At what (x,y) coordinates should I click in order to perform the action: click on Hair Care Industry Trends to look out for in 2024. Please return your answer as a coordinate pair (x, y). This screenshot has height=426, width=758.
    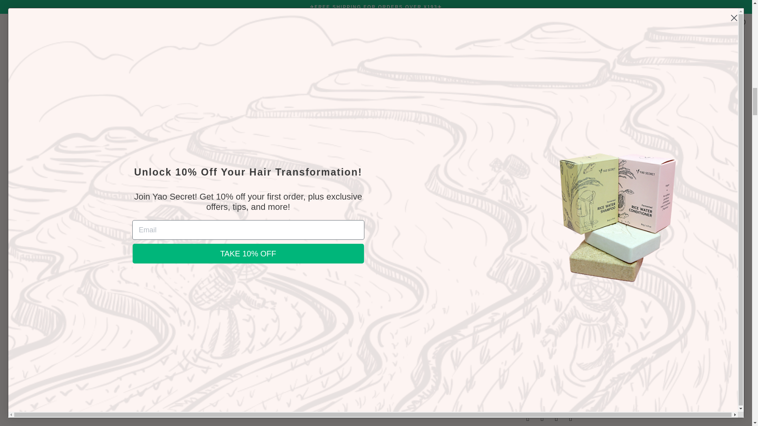
    Looking at the image, I should click on (203, 208).